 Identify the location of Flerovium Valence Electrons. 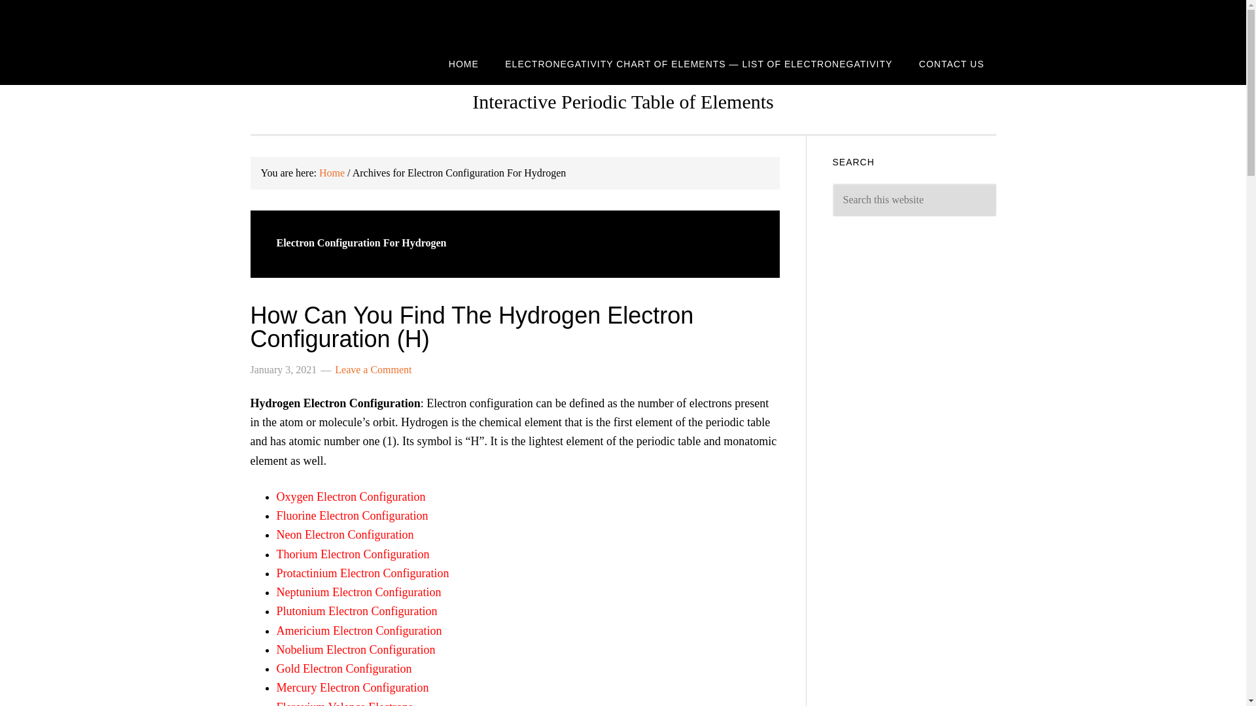
(344, 703).